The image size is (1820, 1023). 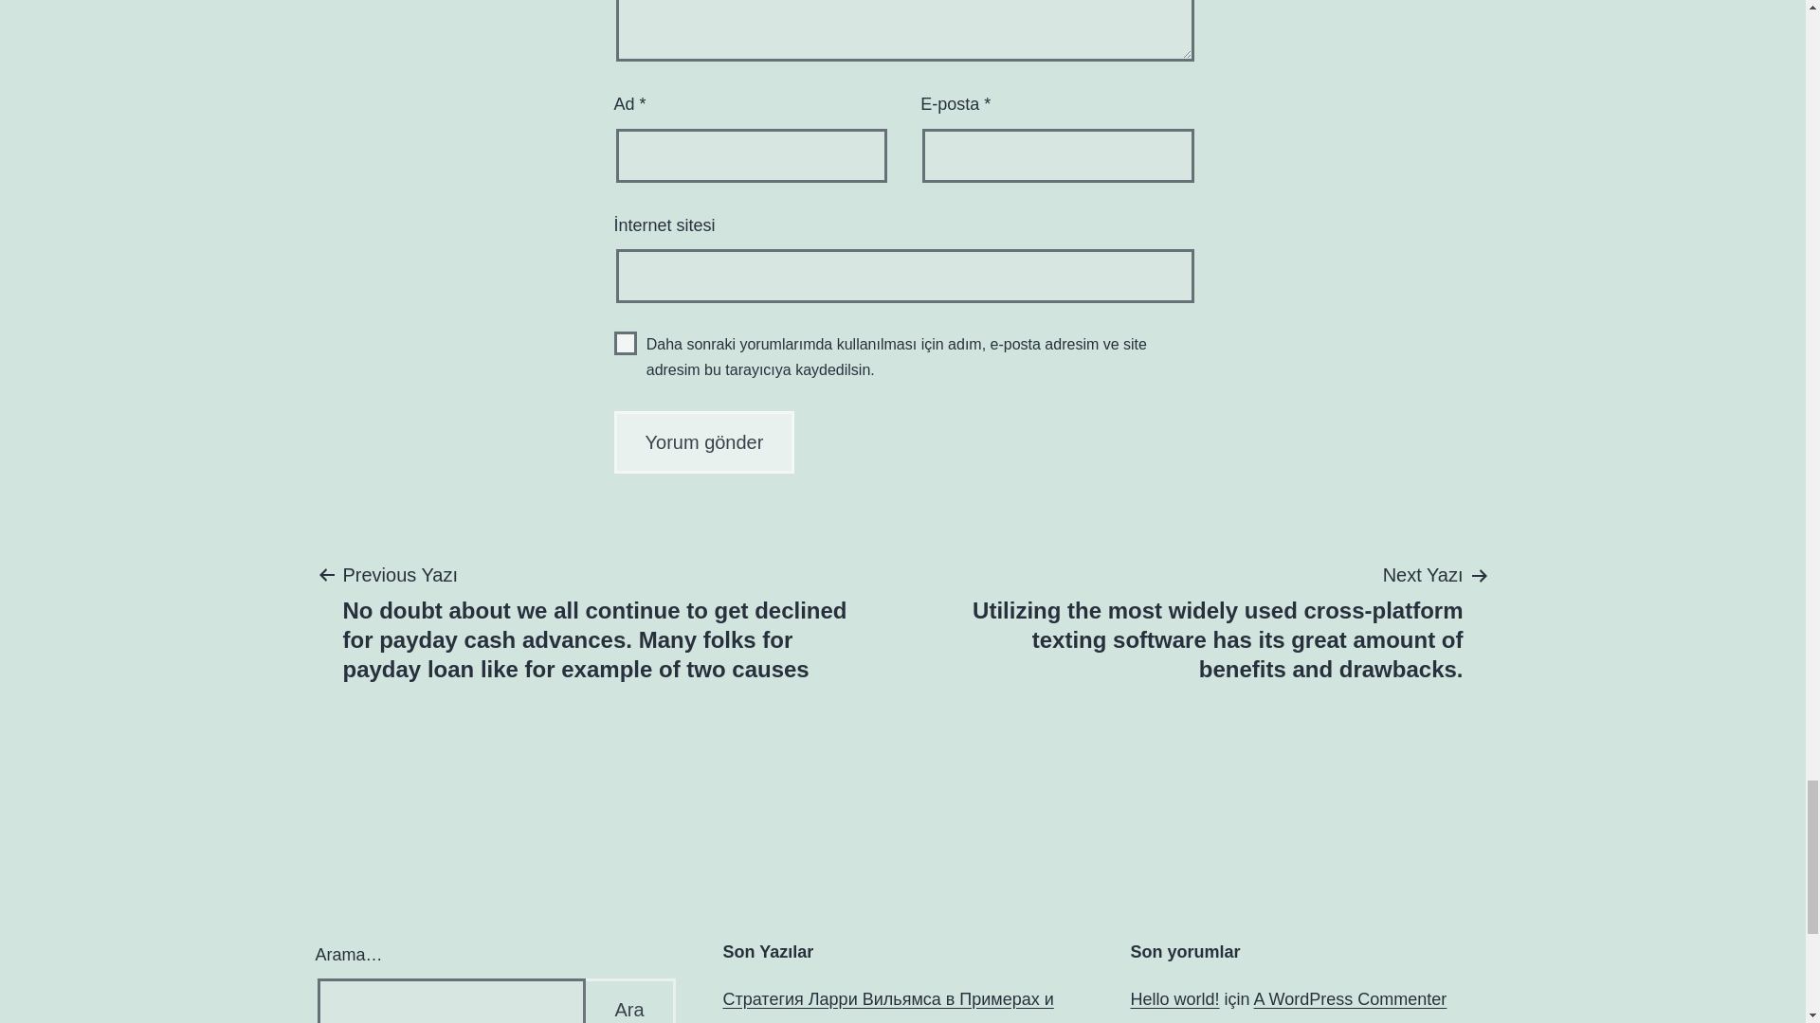 What do you see at coordinates (626, 343) in the screenshot?
I see `yes` at bounding box center [626, 343].